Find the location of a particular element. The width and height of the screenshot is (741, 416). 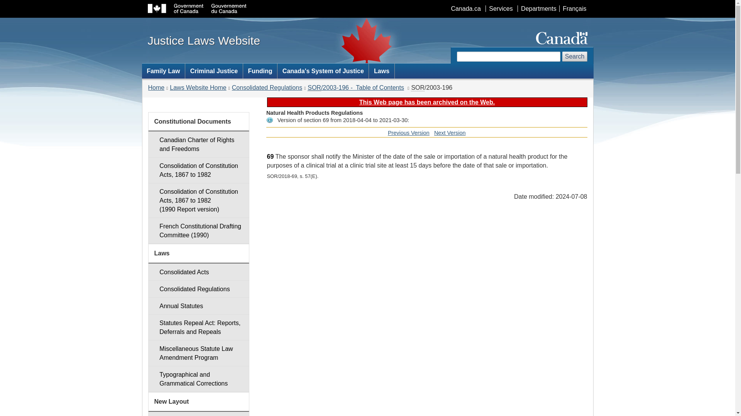

Canada's System of Justice is located at coordinates (198, 144).